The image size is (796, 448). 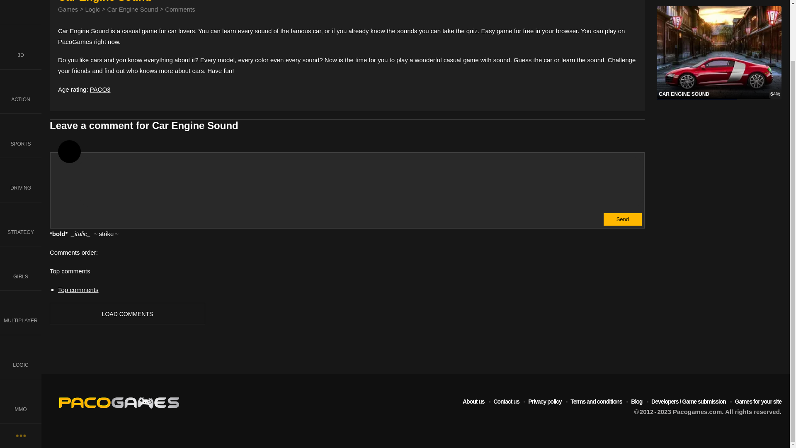 What do you see at coordinates (21, 2) in the screenshot?
I see `3D Games` at bounding box center [21, 2].